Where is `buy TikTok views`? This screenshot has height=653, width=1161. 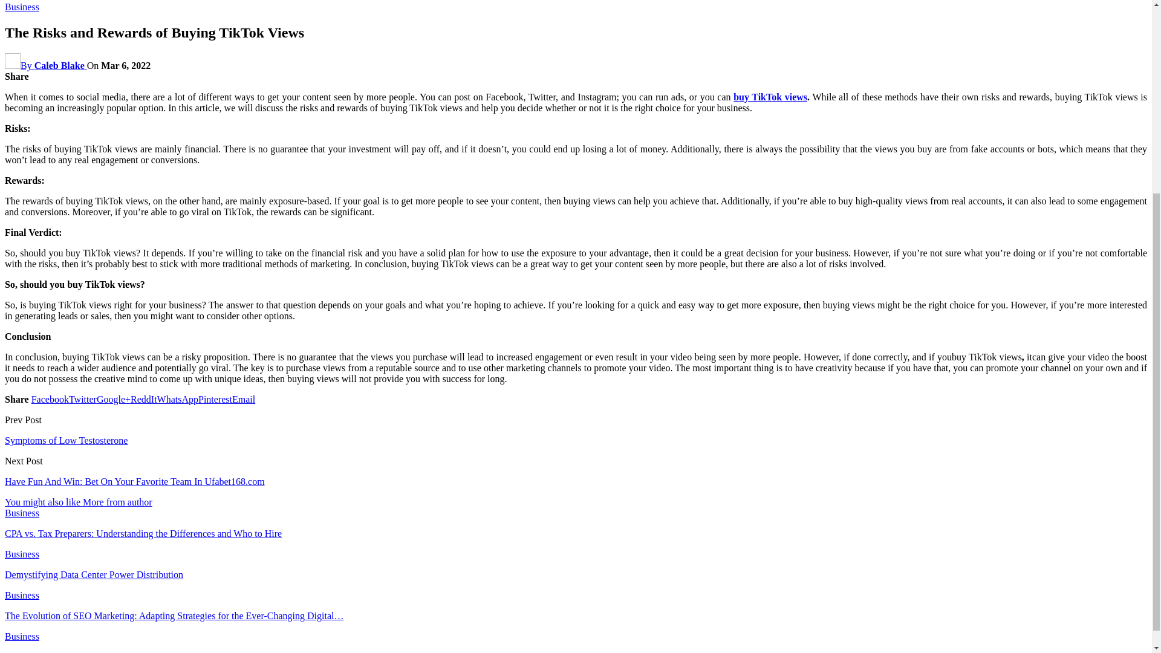
buy TikTok views is located at coordinates (770, 97).